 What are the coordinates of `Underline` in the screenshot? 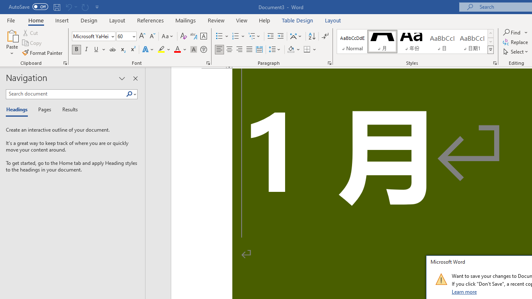 It's located at (100, 50).